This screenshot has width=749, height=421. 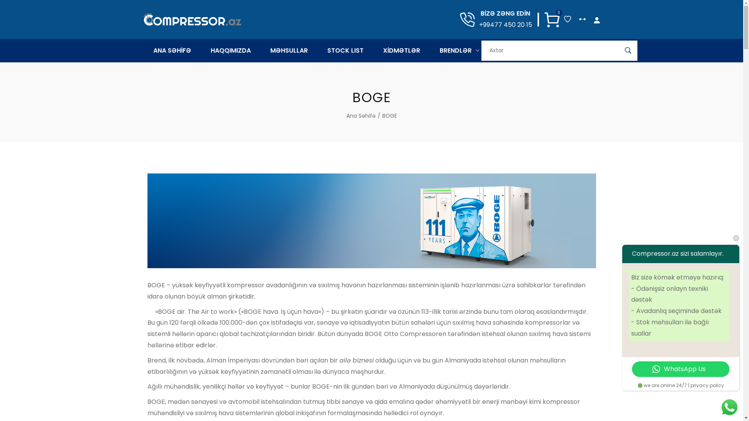 What do you see at coordinates (230, 51) in the screenshot?
I see `HAQQIMIZDA` at bounding box center [230, 51].